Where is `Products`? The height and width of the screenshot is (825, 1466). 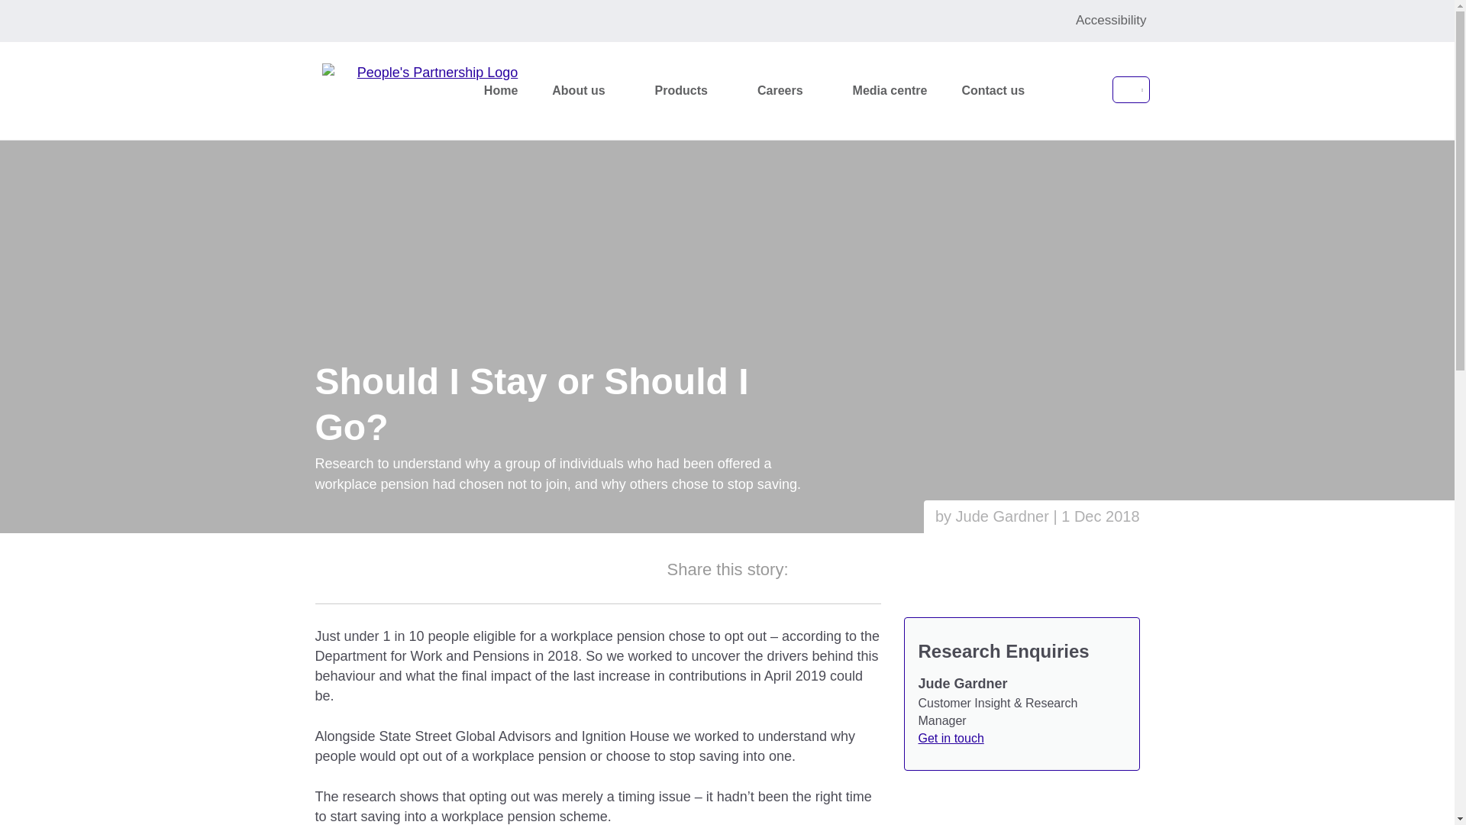
Products is located at coordinates (691, 91).